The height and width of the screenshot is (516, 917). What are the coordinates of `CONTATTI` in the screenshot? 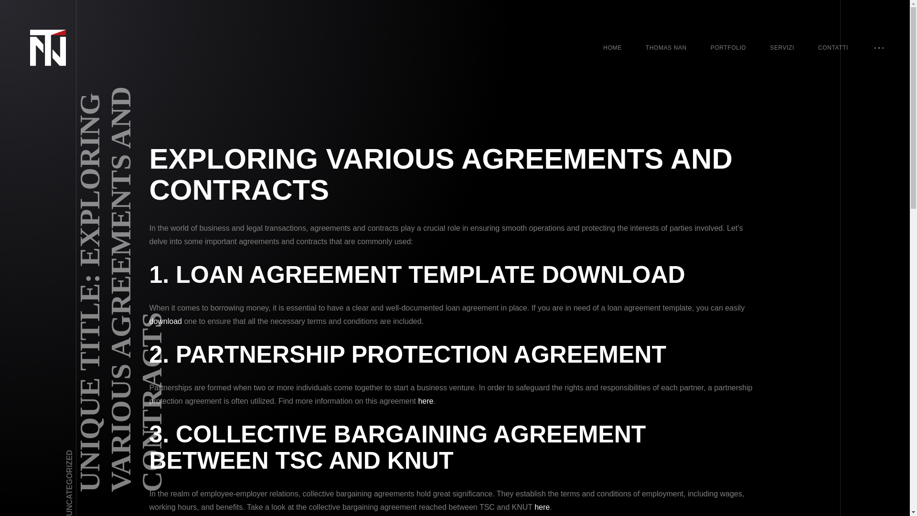 It's located at (833, 48).